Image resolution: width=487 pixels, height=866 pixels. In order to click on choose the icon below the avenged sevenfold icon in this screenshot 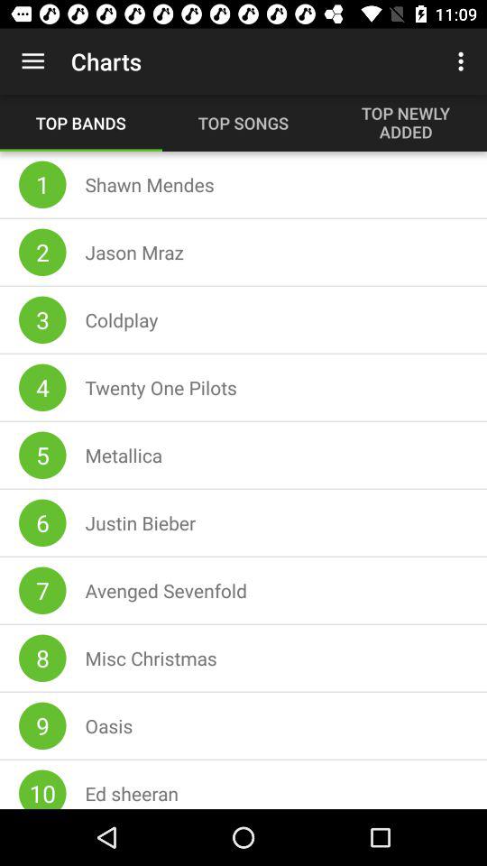, I will do `click(152, 658)`.